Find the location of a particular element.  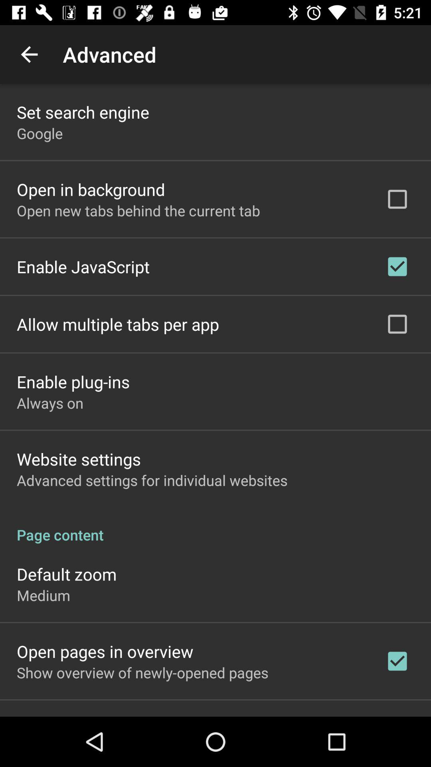

flip to enable plug-ins item is located at coordinates (73, 381).